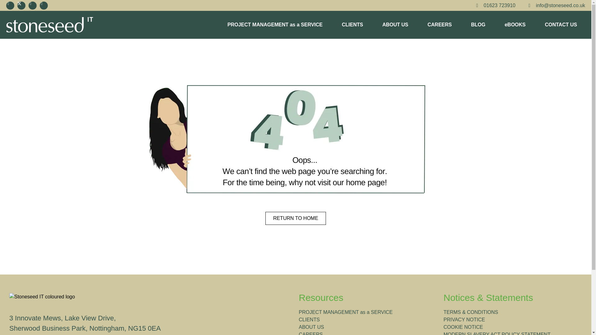 This screenshot has width=596, height=335. What do you see at coordinates (440, 25) in the screenshot?
I see `CAREERS` at bounding box center [440, 25].